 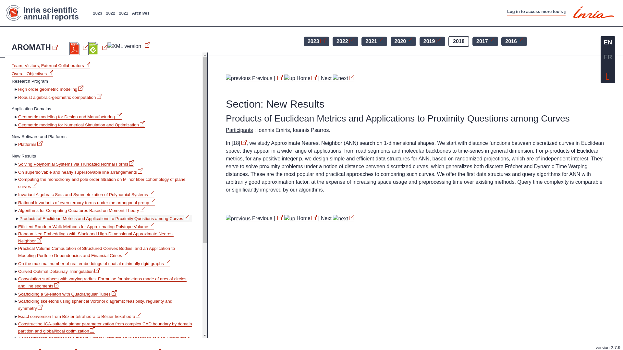 I want to click on Main content, so click(x=268, y=10).